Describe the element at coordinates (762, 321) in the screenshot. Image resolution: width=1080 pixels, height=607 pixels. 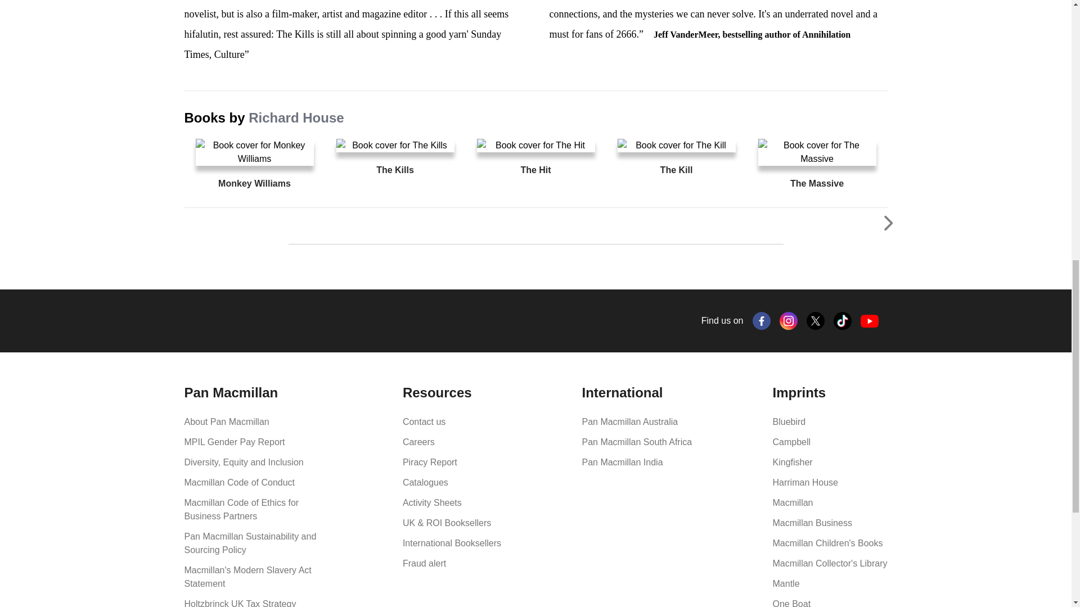
I see `Facebook` at that location.